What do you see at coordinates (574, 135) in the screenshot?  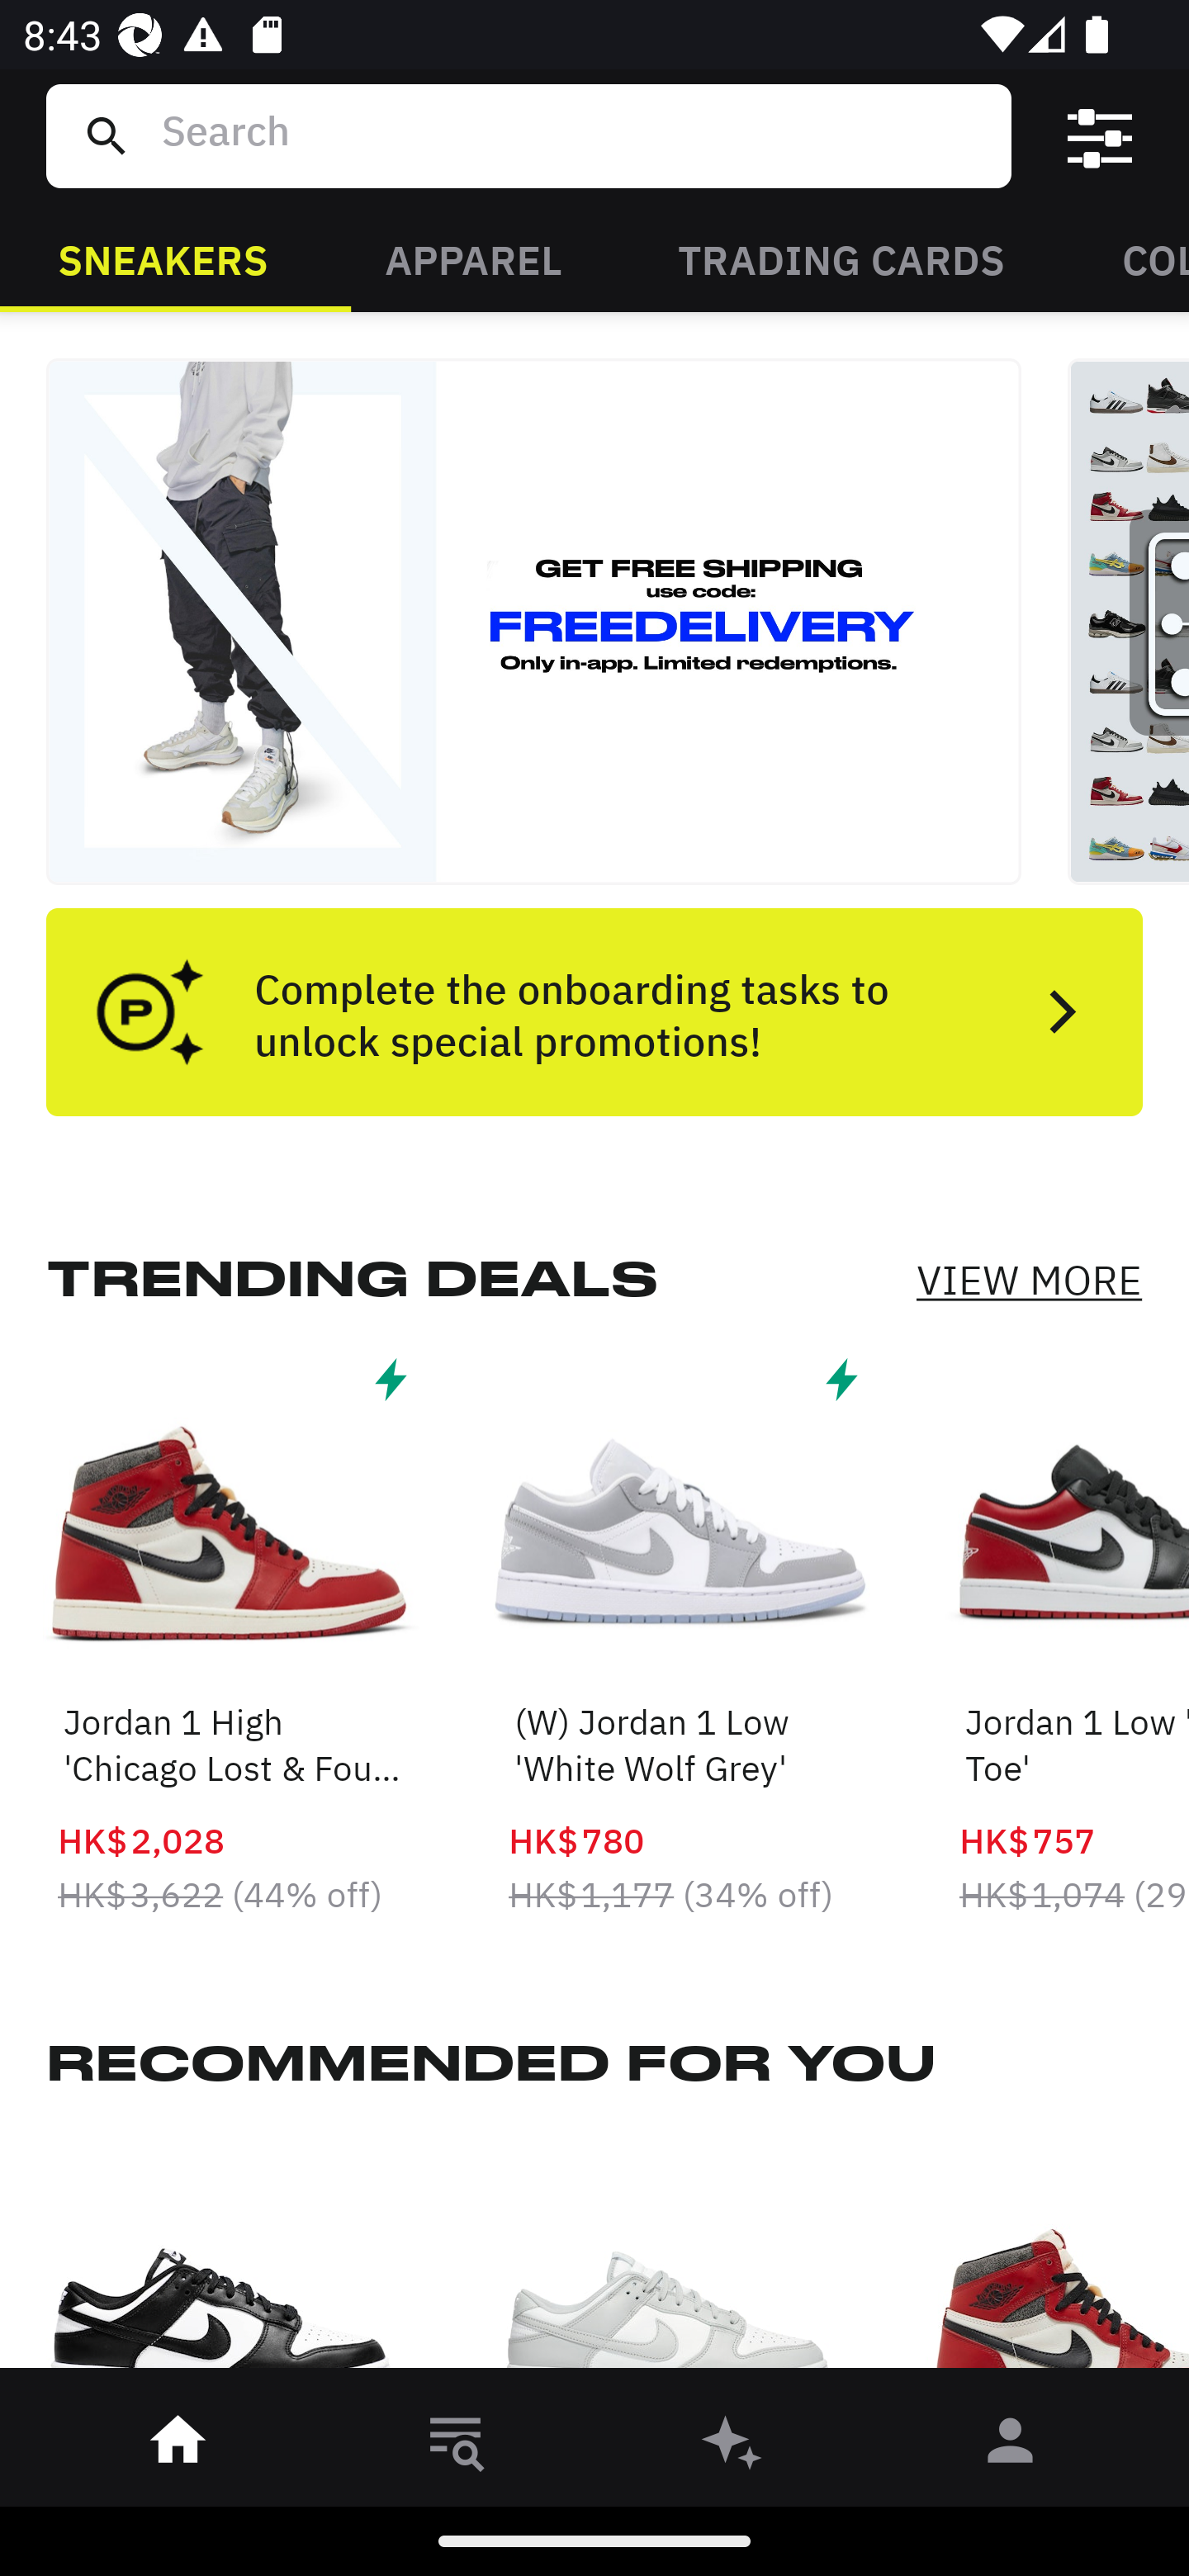 I see `Search` at bounding box center [574, 135].